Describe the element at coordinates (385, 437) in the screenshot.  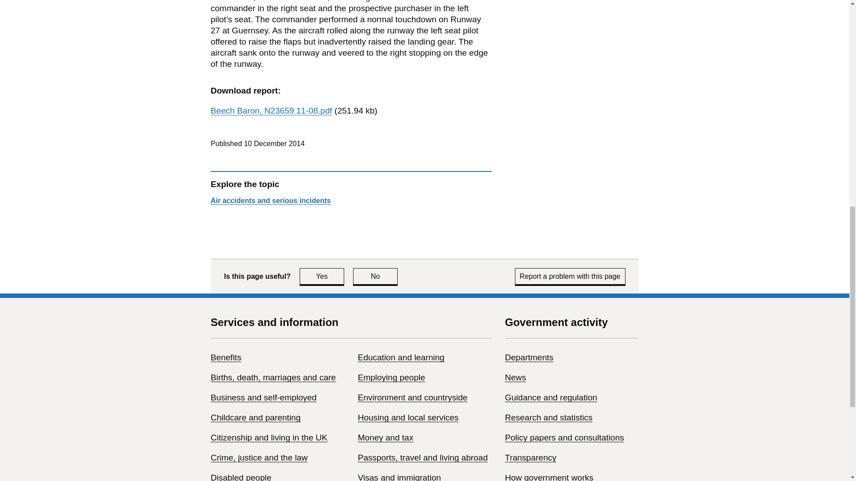
I see `Money and tax` at that location.